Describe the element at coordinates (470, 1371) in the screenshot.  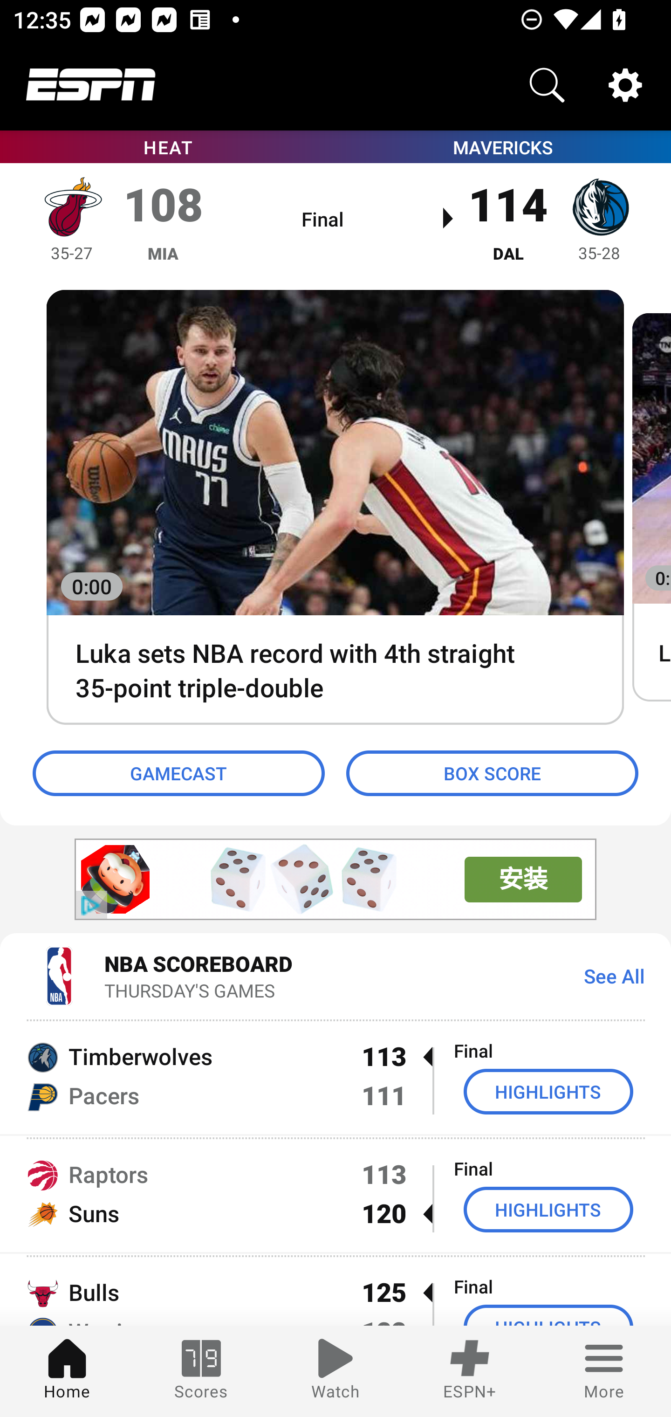
I see `ESPN+` at that location.